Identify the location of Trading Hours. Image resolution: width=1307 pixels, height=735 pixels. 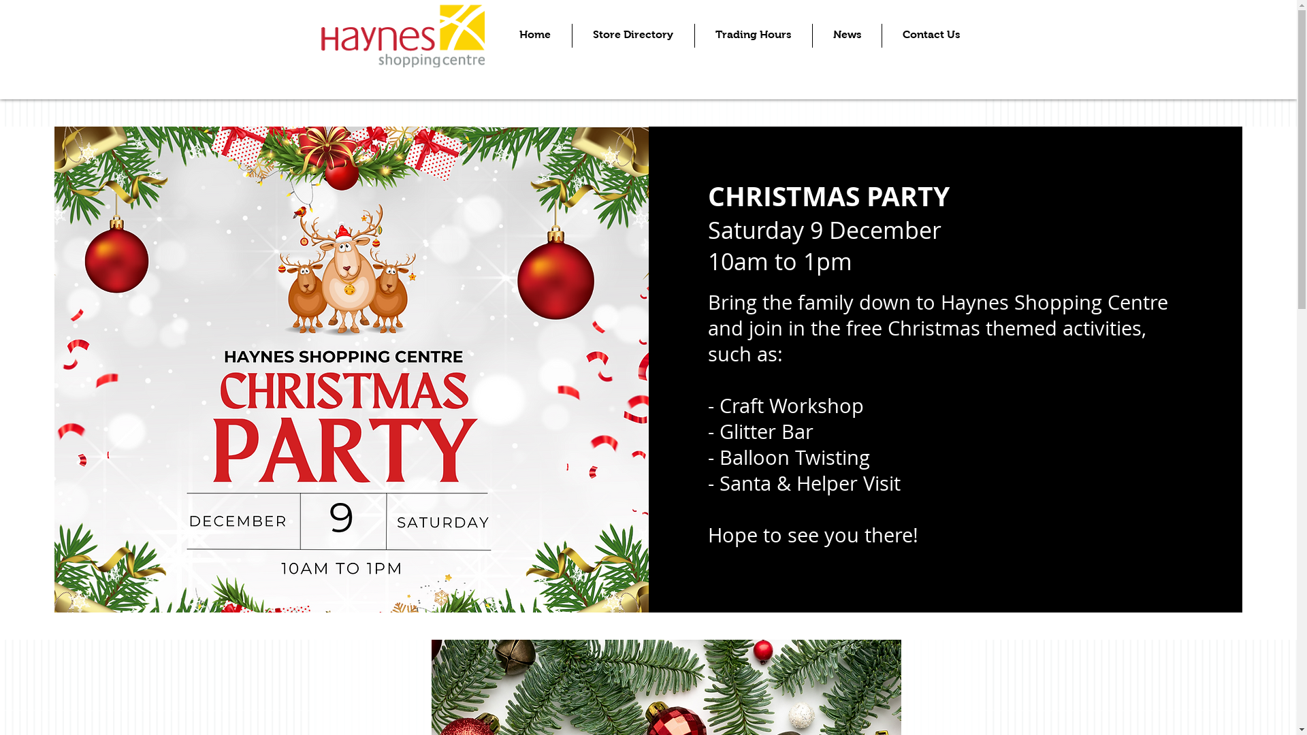
(753, 35).